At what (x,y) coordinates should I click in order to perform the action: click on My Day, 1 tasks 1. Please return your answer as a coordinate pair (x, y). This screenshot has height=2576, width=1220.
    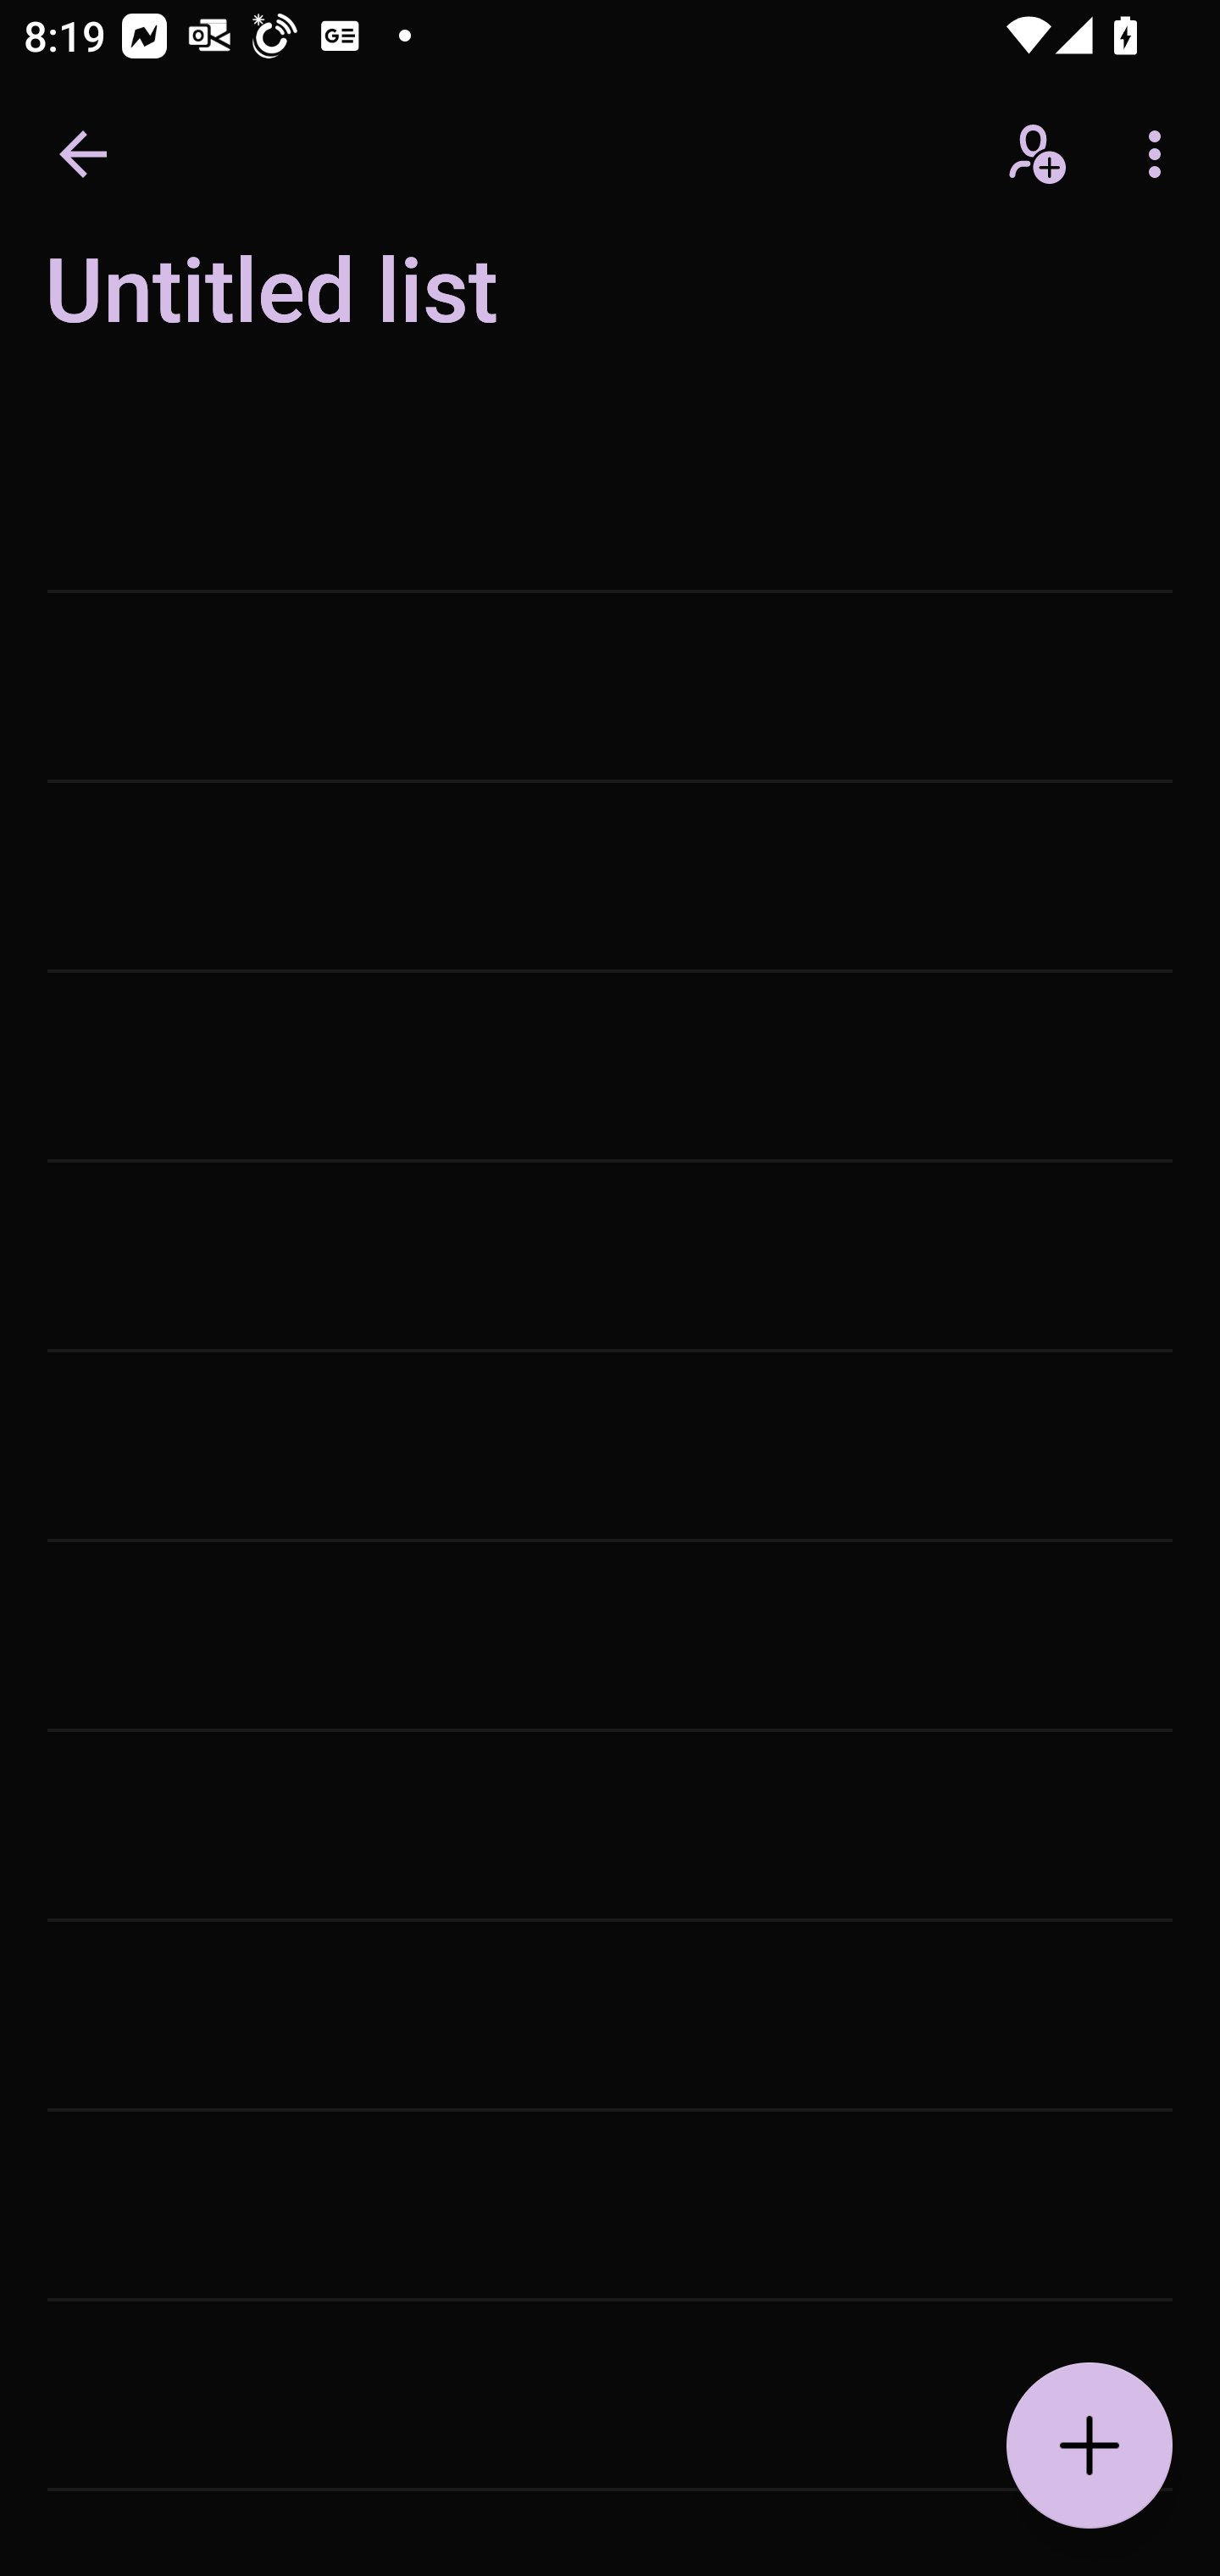
    Looking at the image, I should click on (298, 307).